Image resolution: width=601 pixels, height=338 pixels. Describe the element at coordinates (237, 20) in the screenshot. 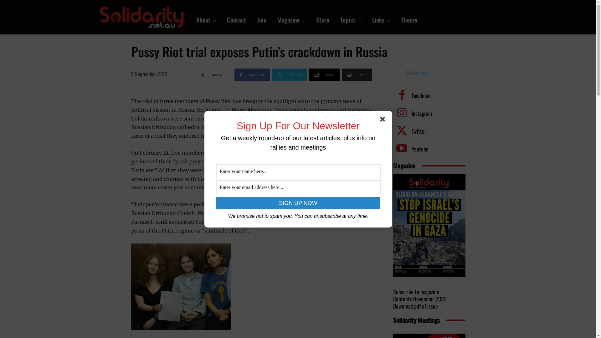

I see `Contact` at that location.